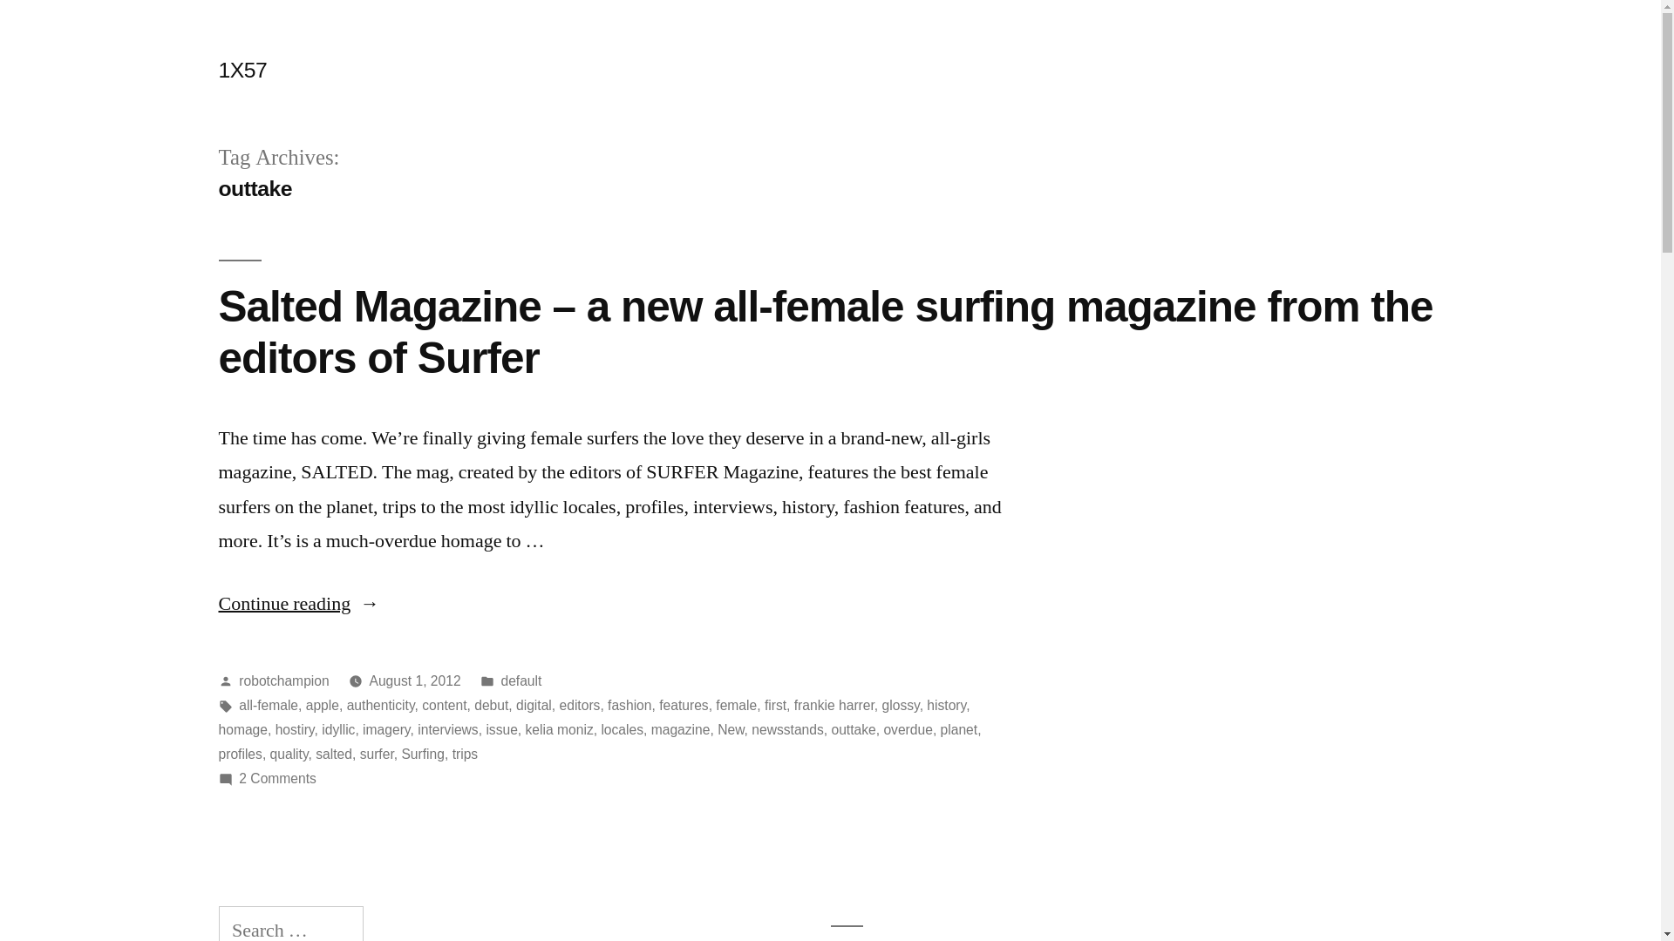 This screenshot has height=941, width=1674. Describe the element at coordinates (684, 706) in the screenshot. I see `features` at that location.